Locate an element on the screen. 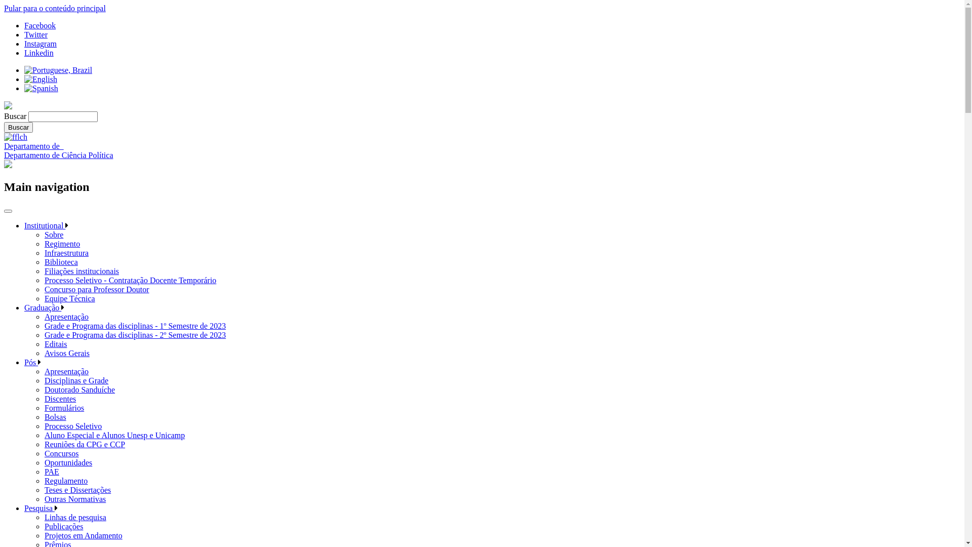 The width and height of the screenshot is (972, 547). Bolsas is located at coordinates (56, 417).